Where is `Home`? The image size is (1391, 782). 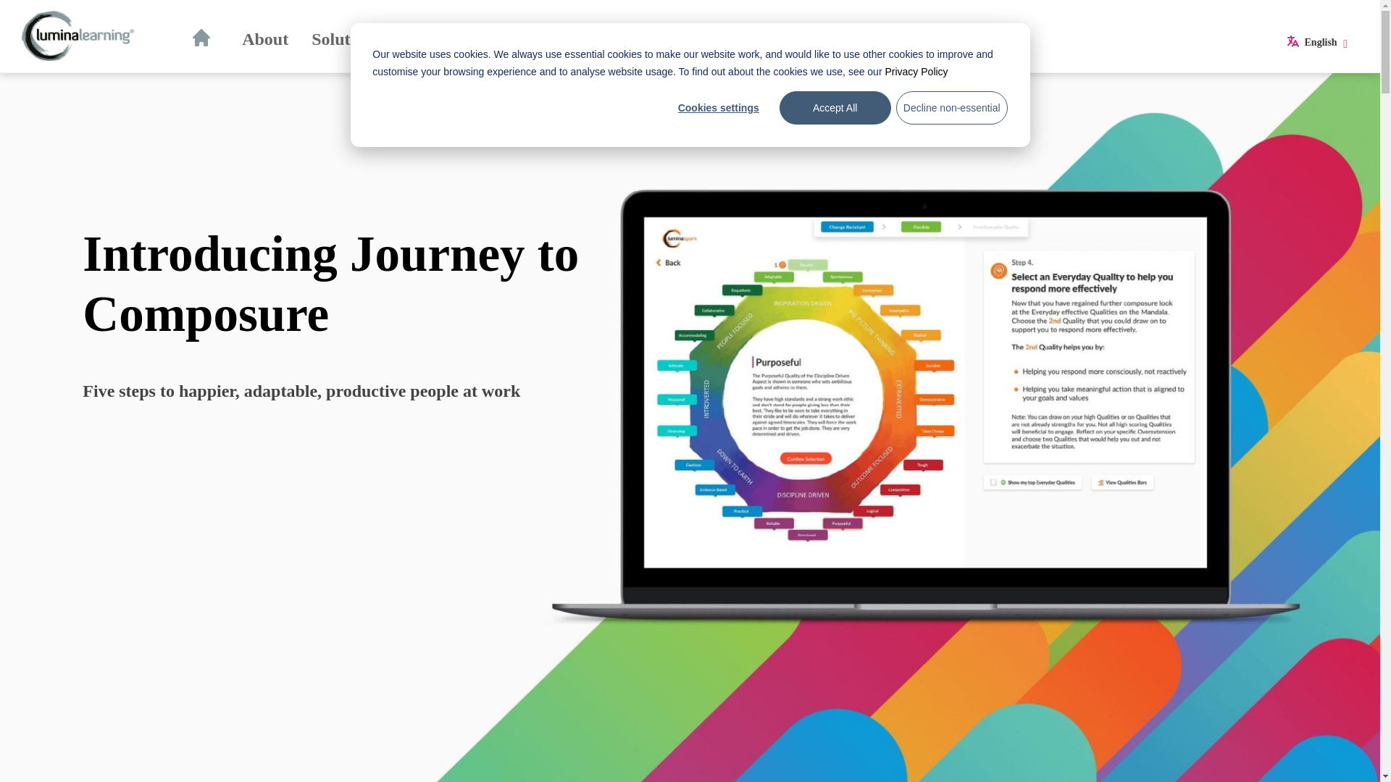
Home is located at coordinates (206, 39).